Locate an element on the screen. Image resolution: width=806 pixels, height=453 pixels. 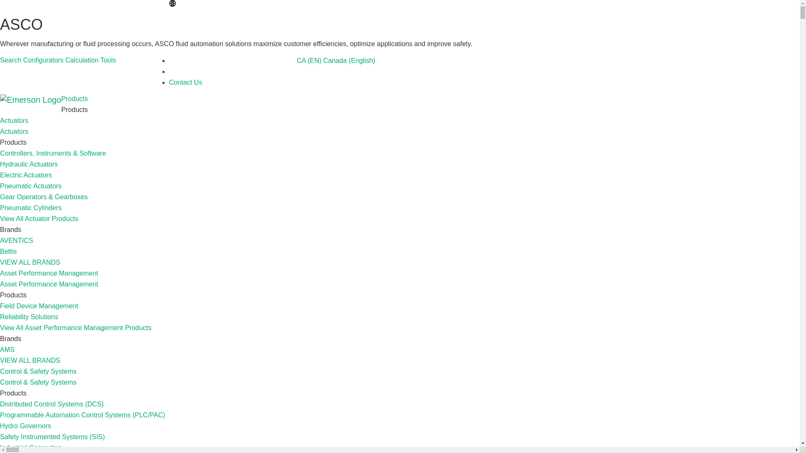
View All Actuator Products is located at coordinates (39, 219).